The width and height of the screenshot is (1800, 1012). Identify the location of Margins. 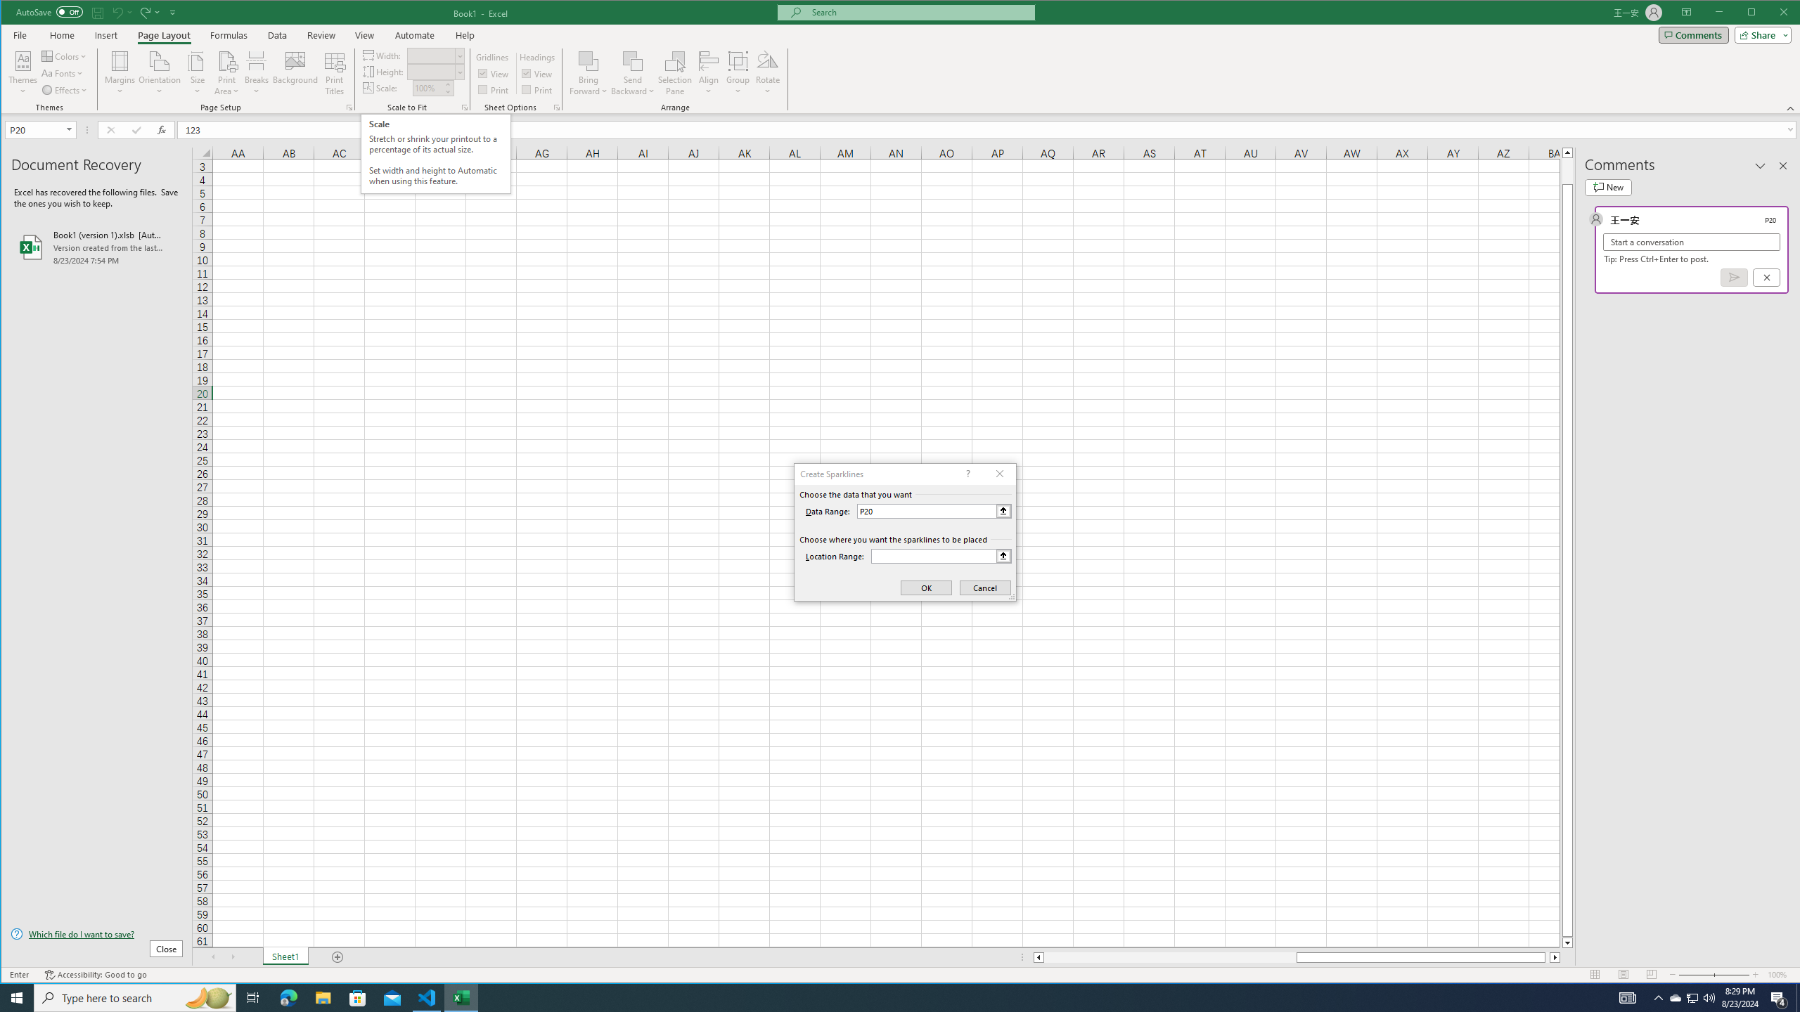
(120, 73).